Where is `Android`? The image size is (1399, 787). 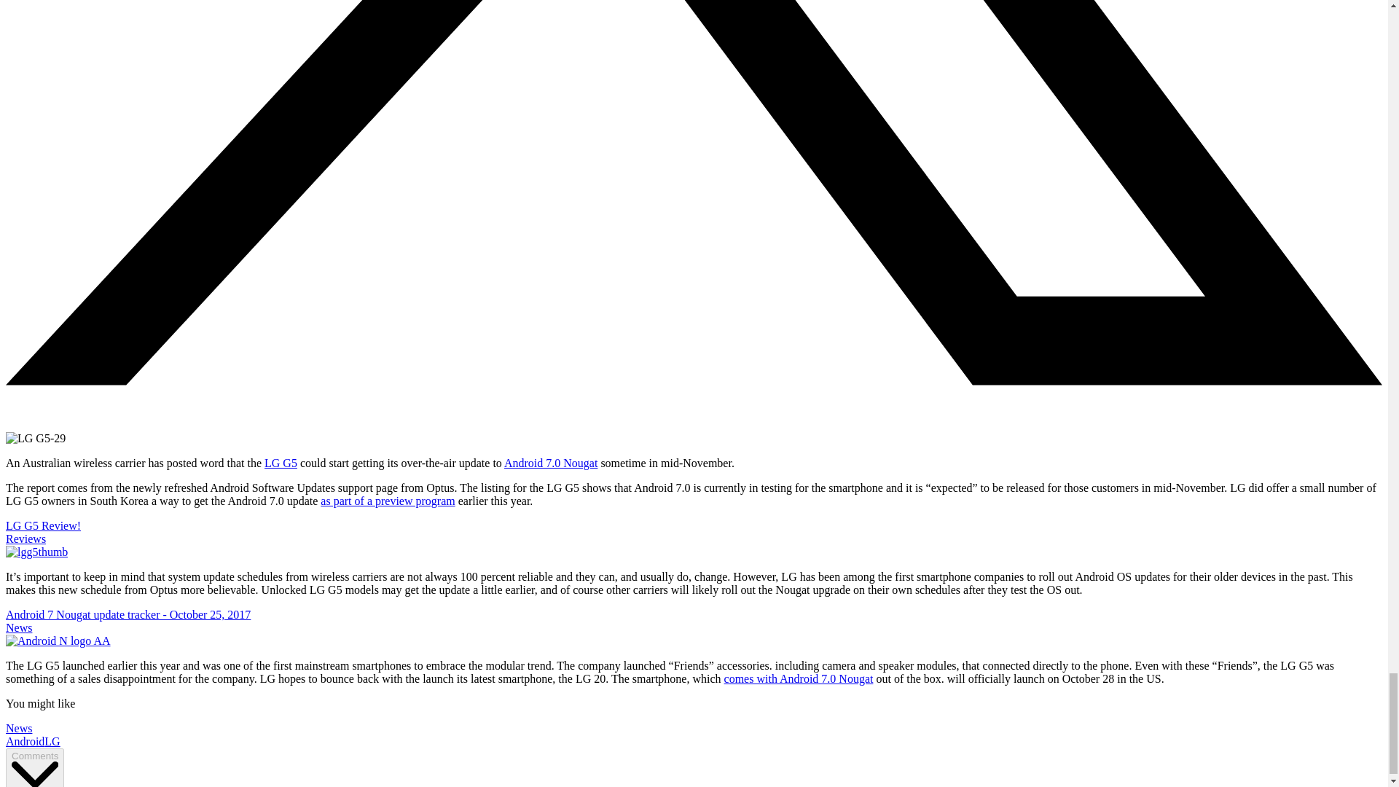
Android is located at coordinates (25, 741).